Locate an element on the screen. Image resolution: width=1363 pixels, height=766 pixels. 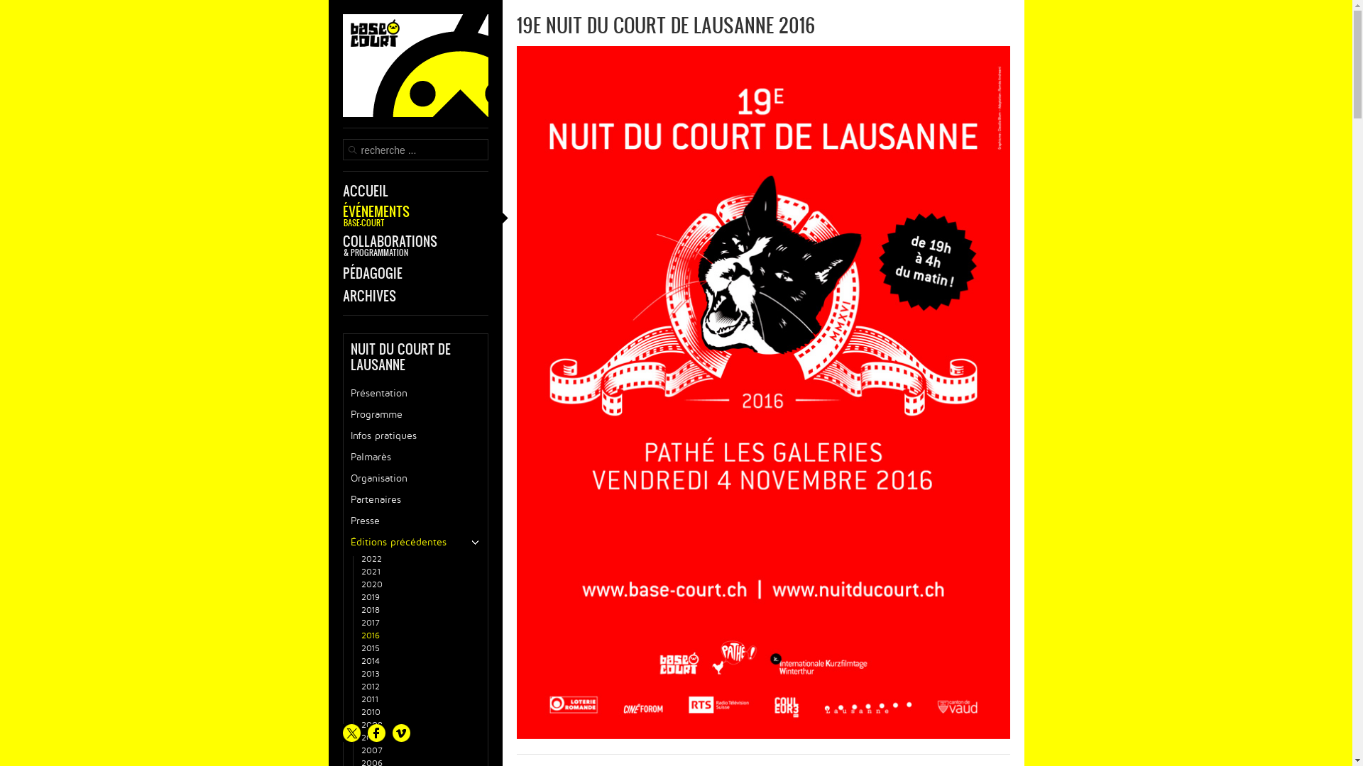
2015 is located at coordinates (420, 649).